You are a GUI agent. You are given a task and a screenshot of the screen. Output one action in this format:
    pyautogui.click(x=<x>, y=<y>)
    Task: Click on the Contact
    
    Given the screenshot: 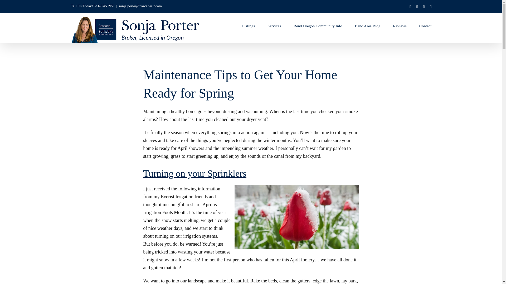 What is the action you would take?
    pyautogui.click(x=425, y=26)
    